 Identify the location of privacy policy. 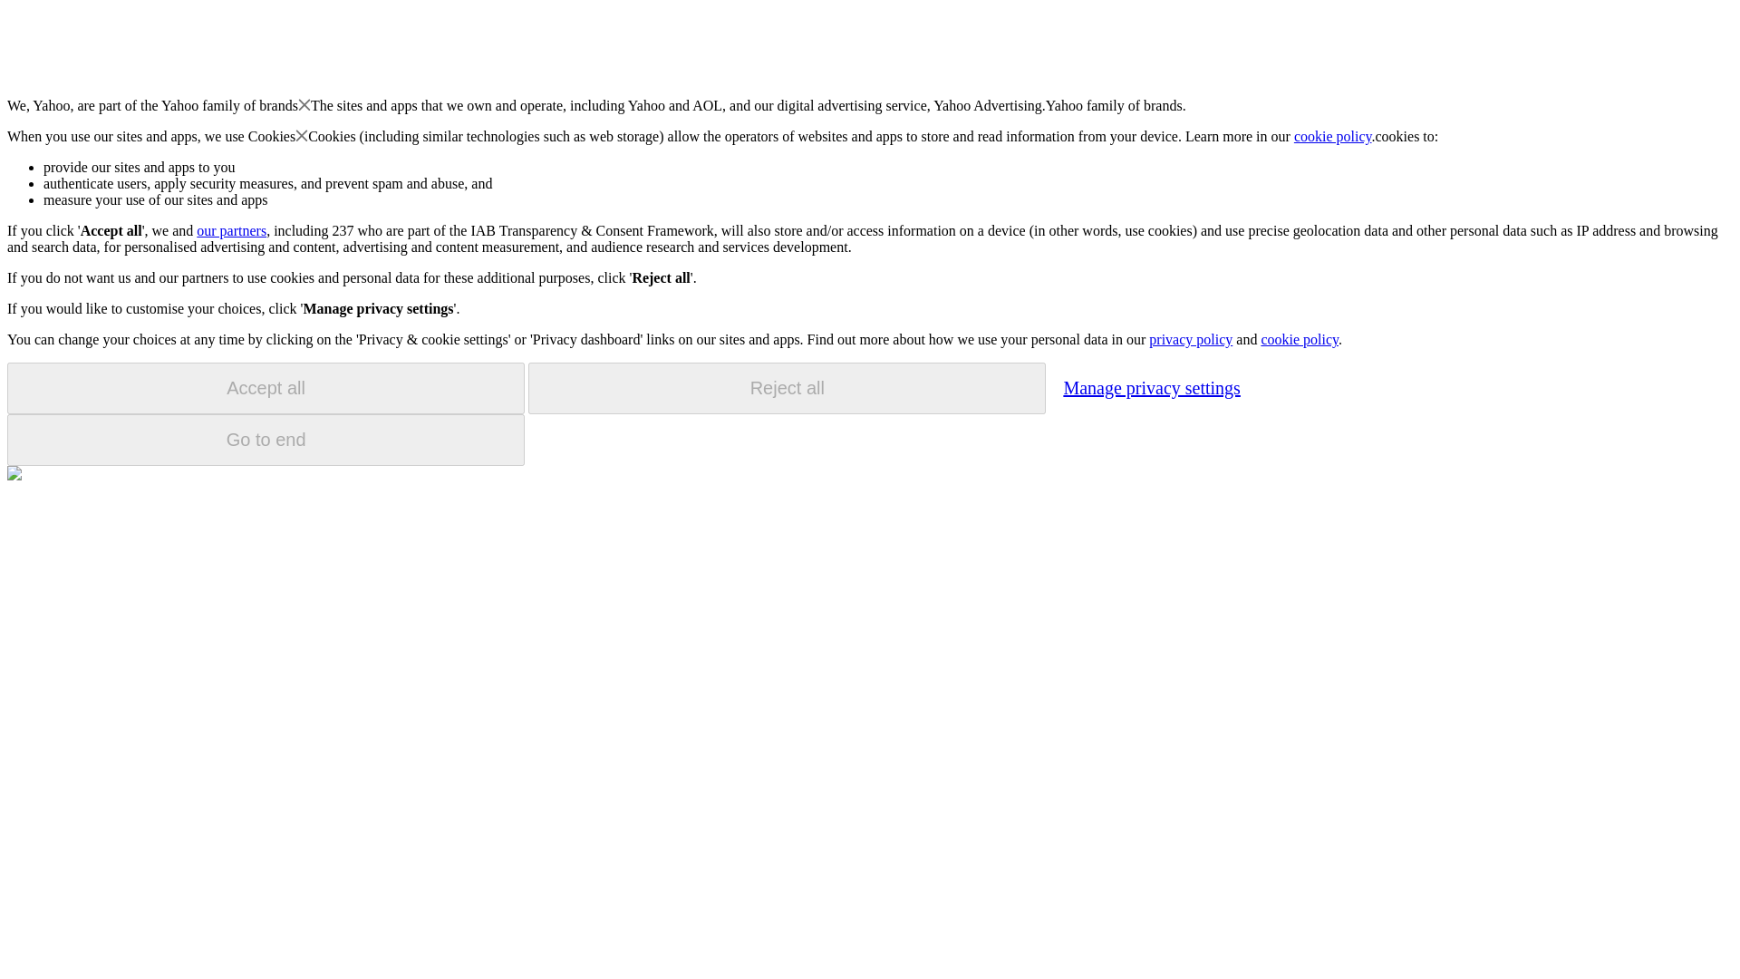
(1190, 339).